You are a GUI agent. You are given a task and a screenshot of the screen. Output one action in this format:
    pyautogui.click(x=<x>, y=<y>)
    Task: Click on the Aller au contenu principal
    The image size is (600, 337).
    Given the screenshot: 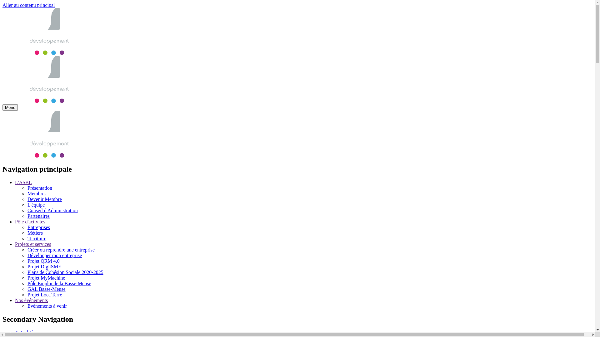 What is the action you would take?
    pyautogui.click(x=29, y=5)
    